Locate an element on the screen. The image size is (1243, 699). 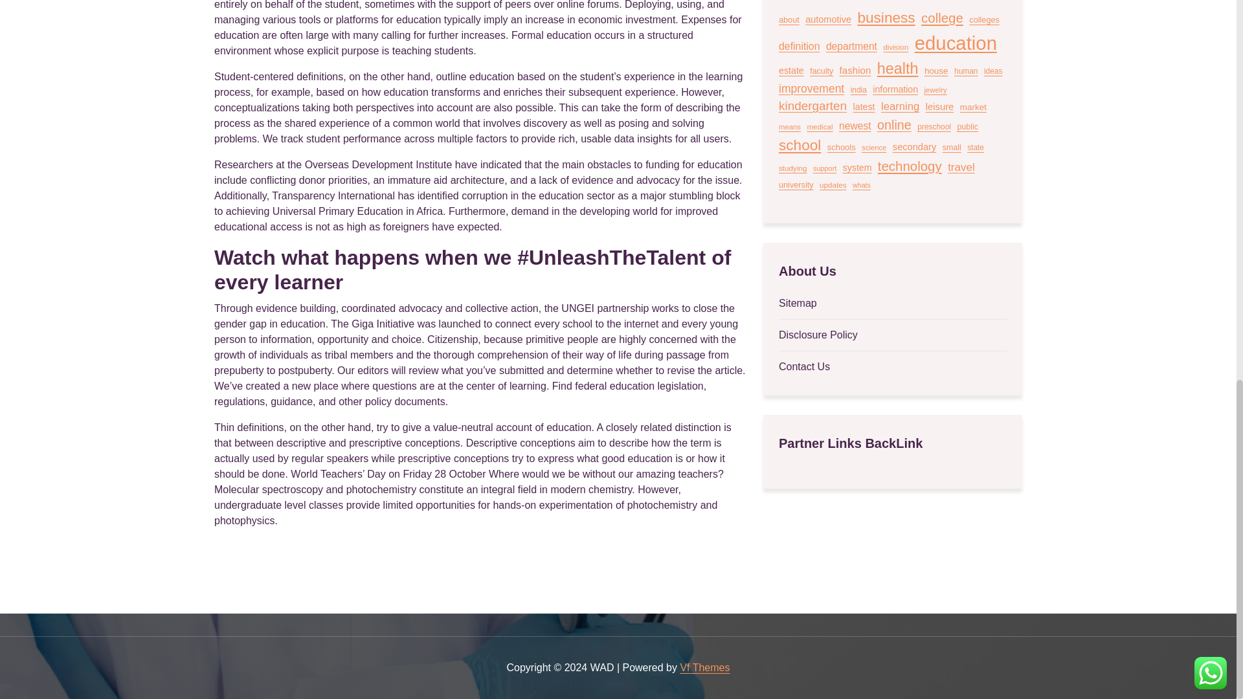
college is located at coordinates (942, 18).